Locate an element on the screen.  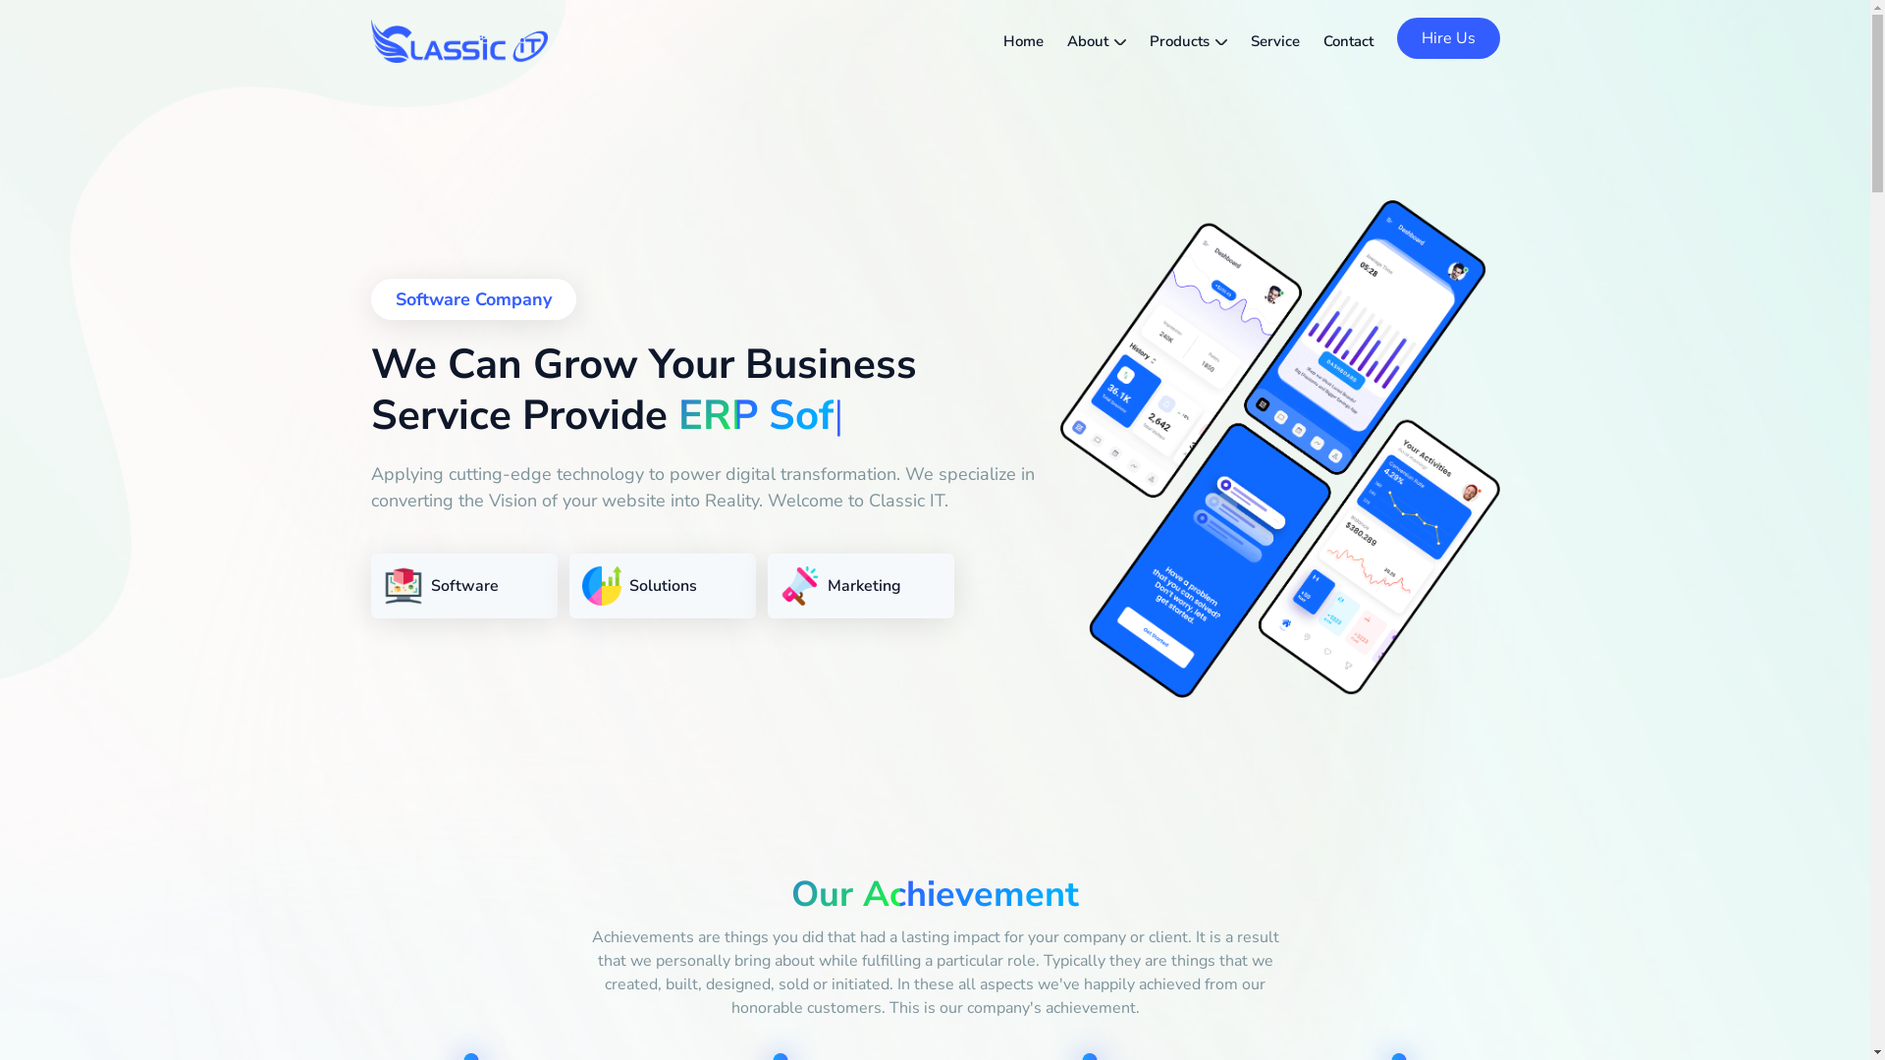
Hire Us is located at coordinates (1447, 38).